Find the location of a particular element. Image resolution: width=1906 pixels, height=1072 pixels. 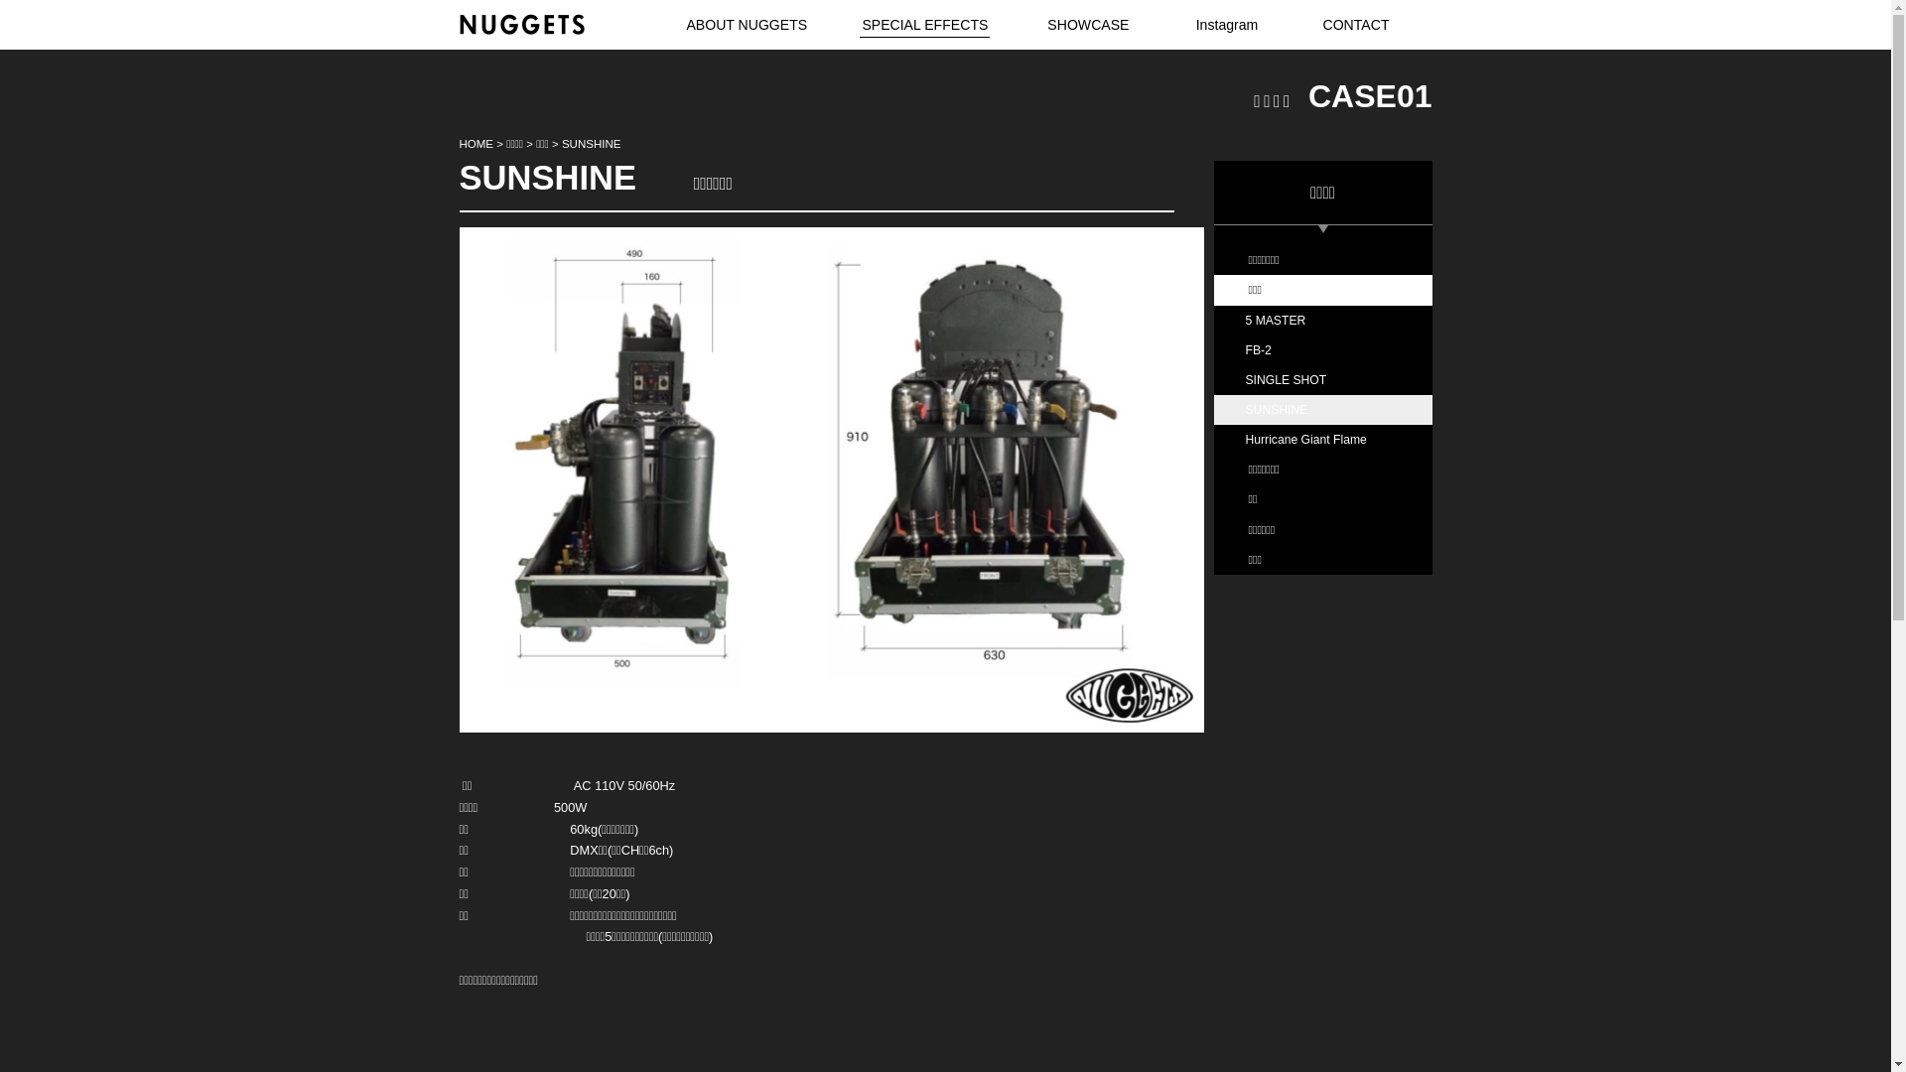

SUNSHINE is located at coordinates (1322, 410).